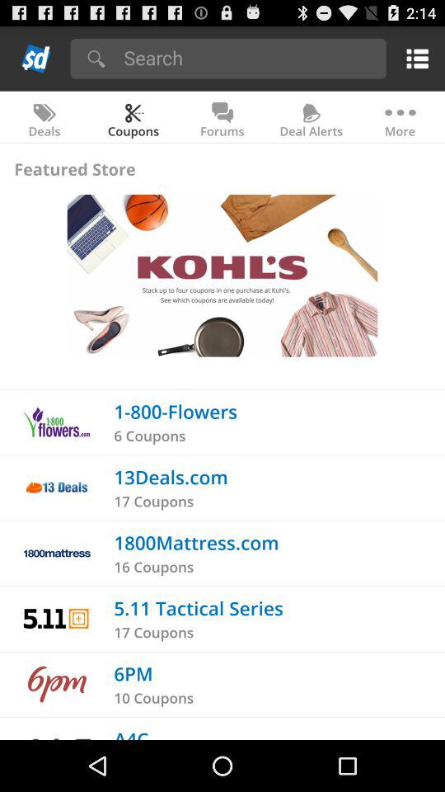  What do you see at coordinates (74, 168) in the screenshot?
I see `scroll to the featured store item` at bounding box center [74, 168].